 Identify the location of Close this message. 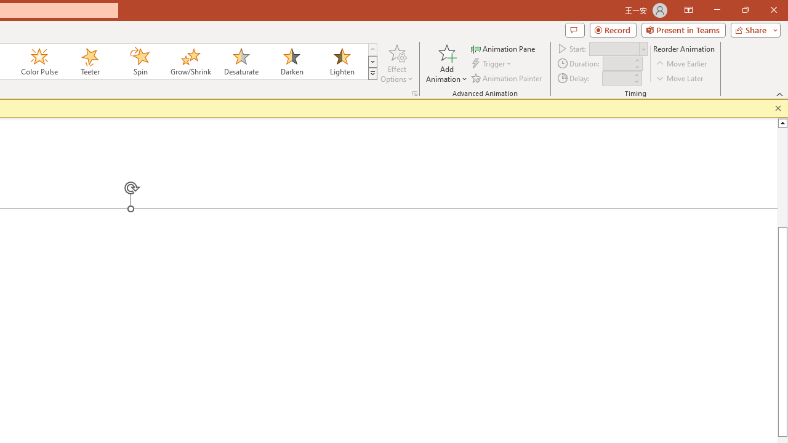
(778, 108).